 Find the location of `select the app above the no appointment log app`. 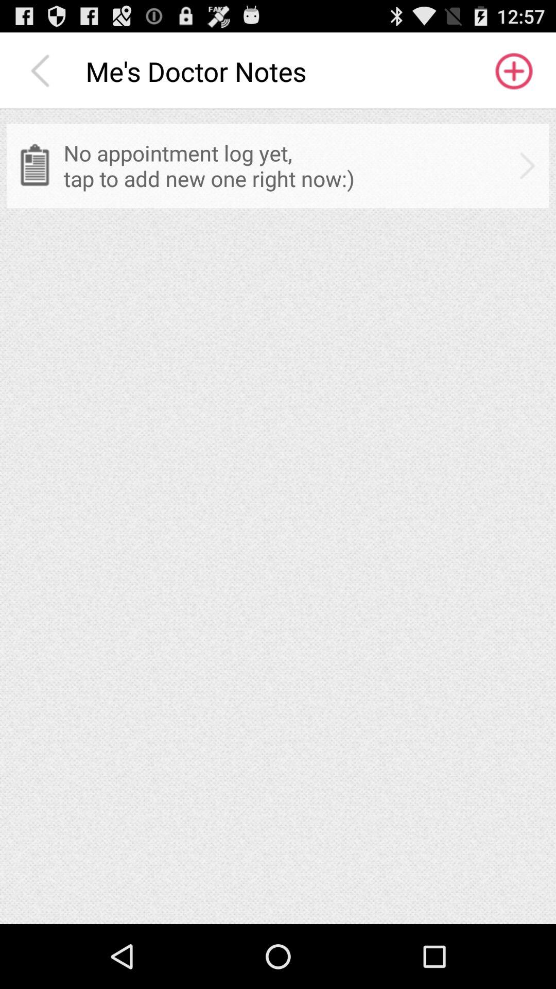

select the app above the no appointment log app is located at coordinates (43, 71).